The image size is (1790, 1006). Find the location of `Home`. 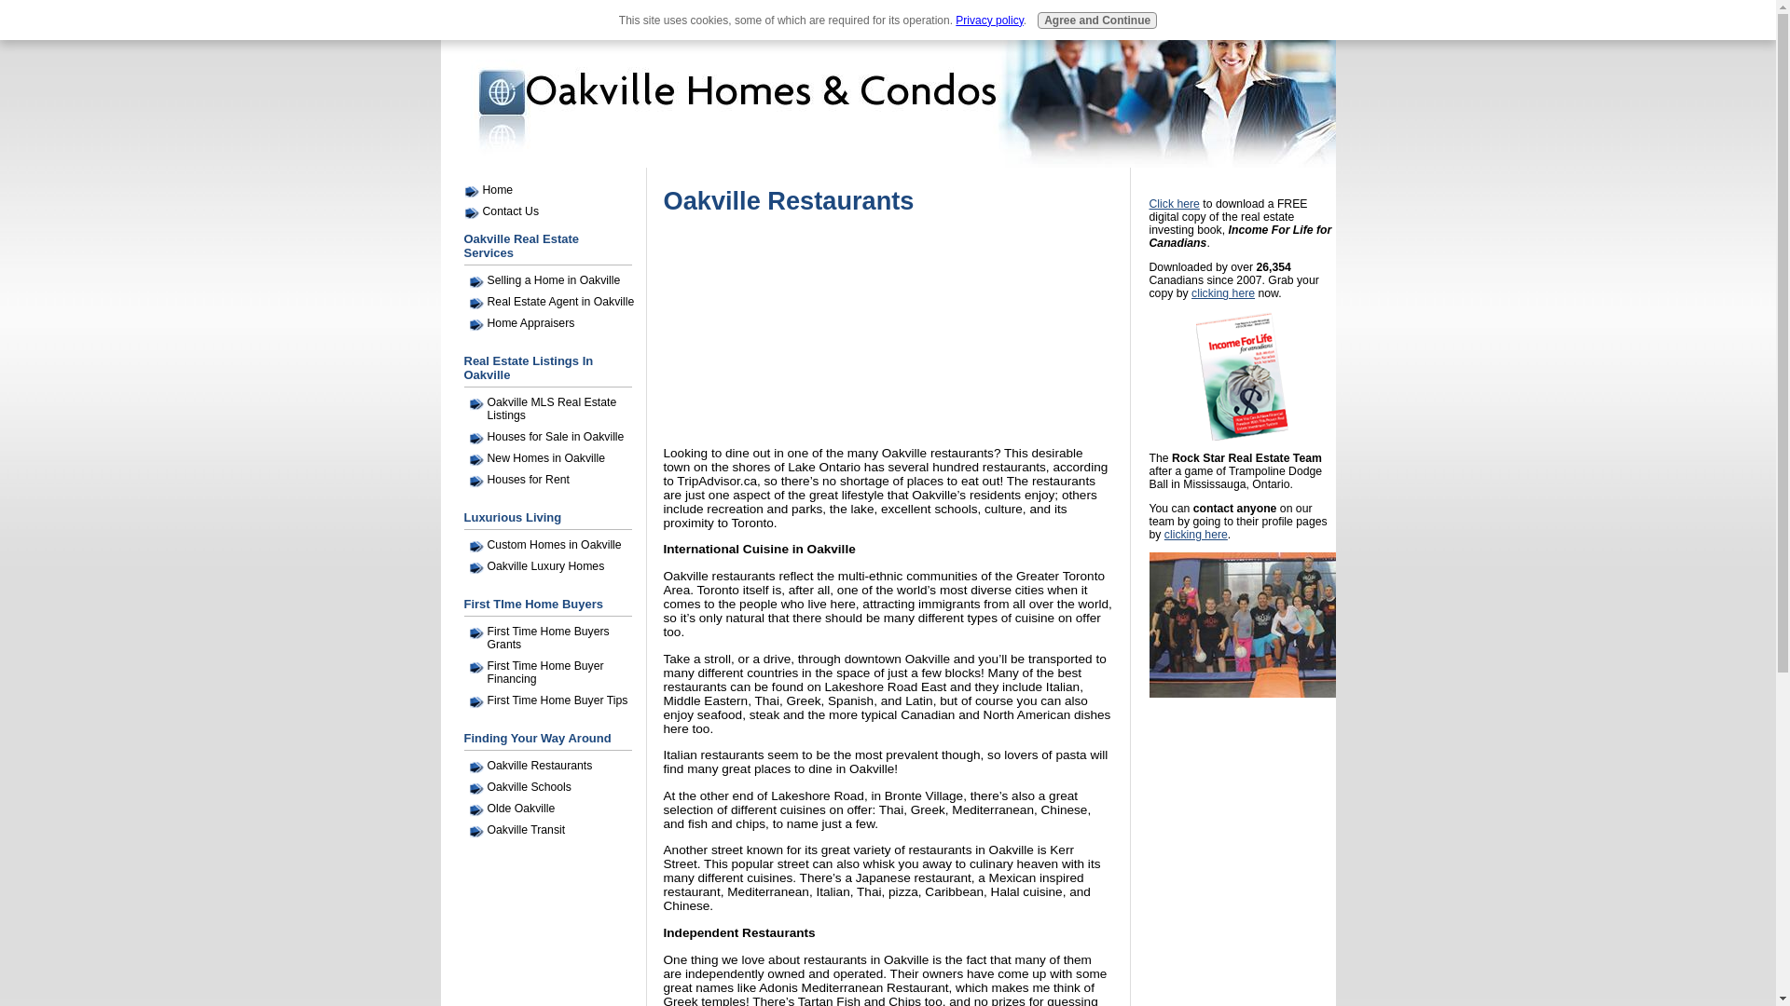

Home is located at coordinates (555, 190).